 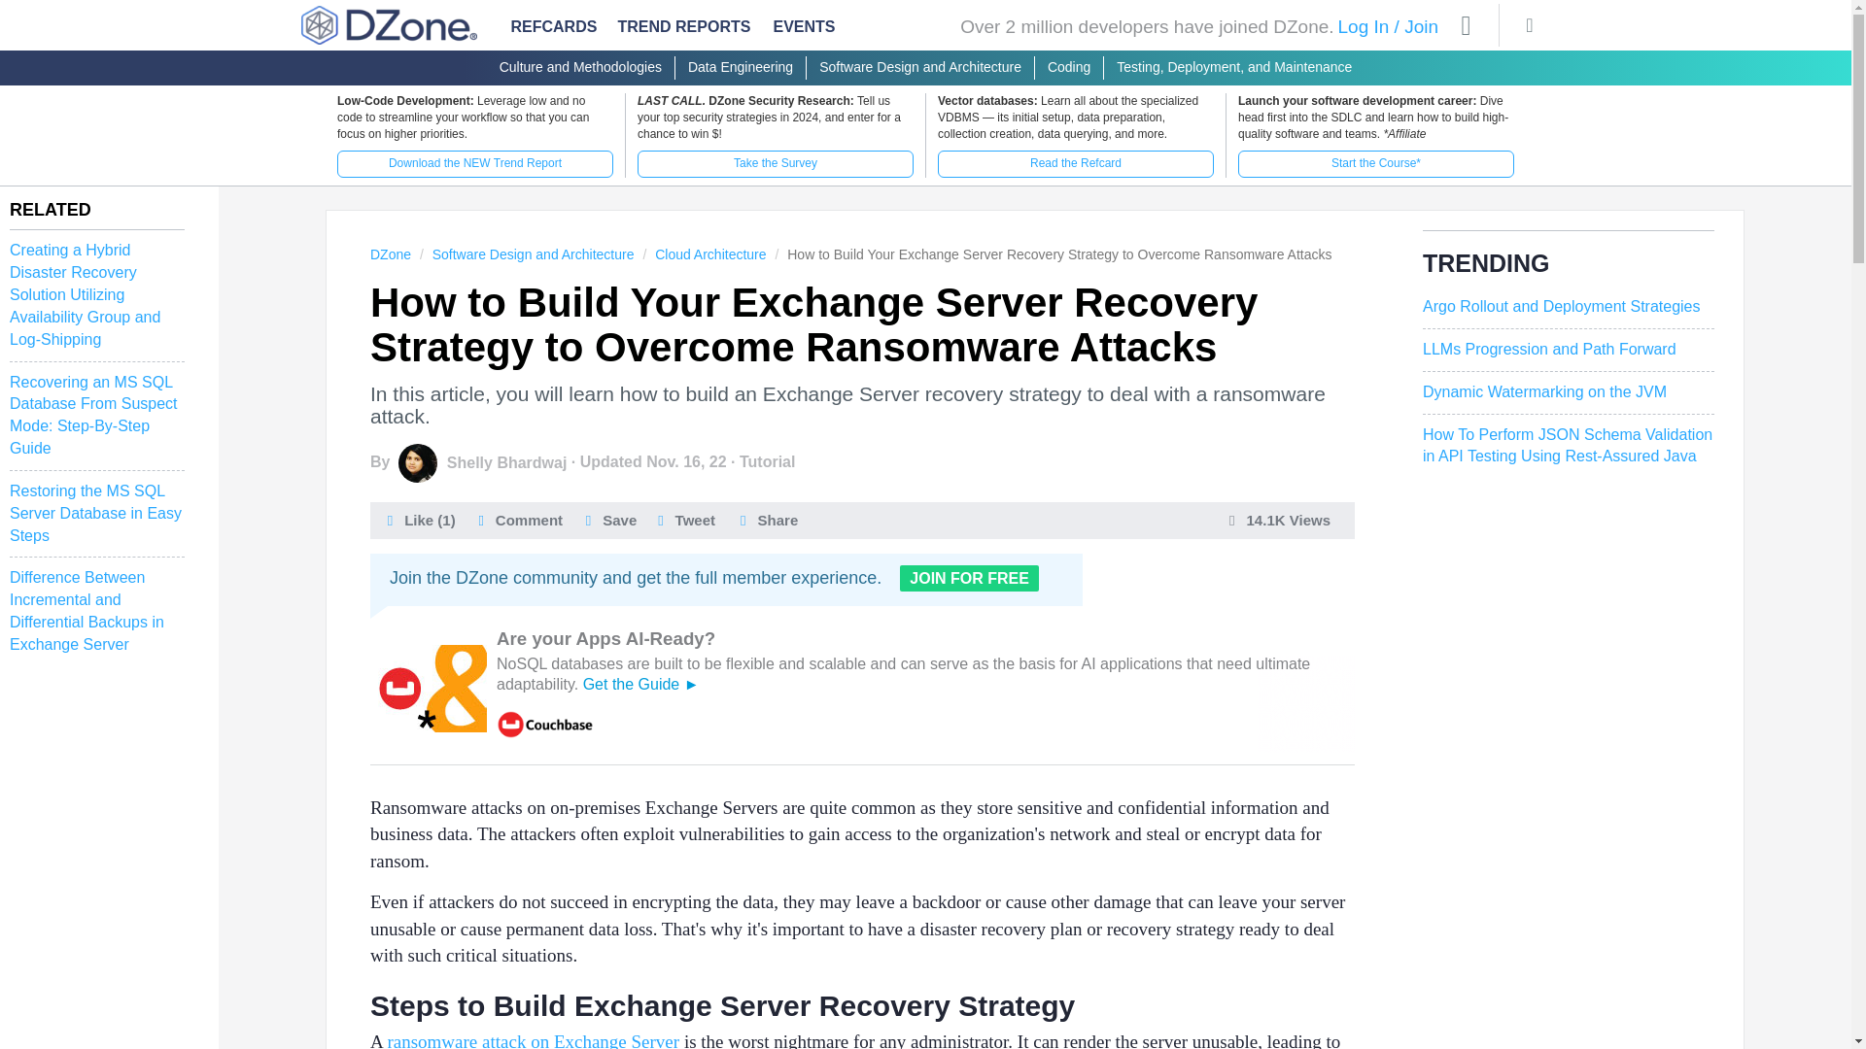 I want to click on EVENTS, so click(x=805, y=31).